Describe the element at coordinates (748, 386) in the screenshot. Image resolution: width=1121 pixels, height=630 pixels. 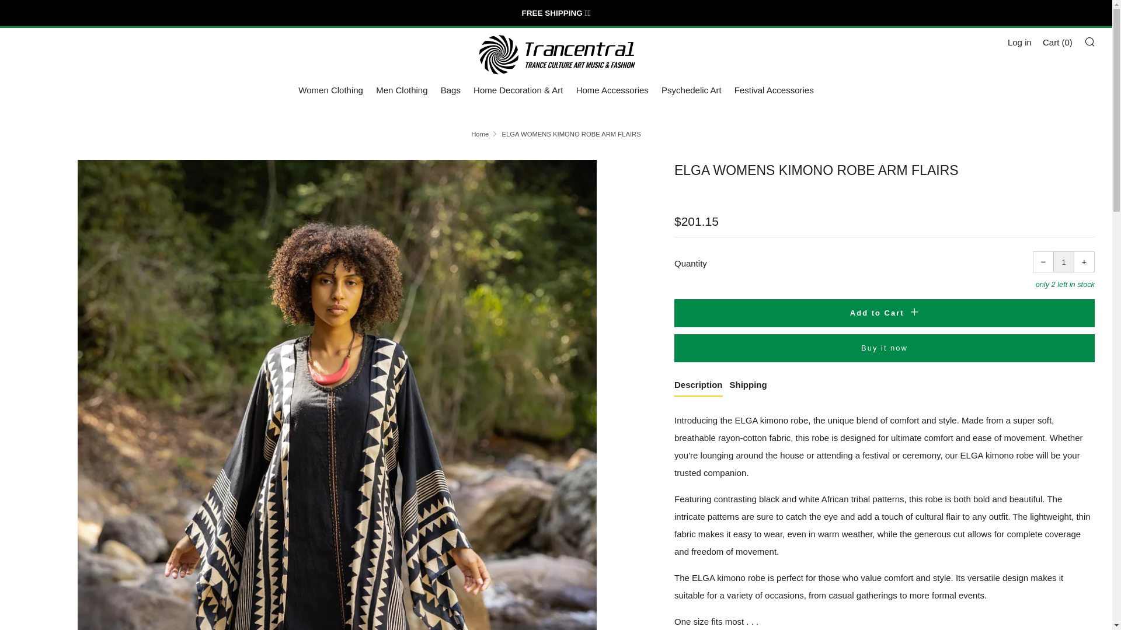
I see `Shipping` at that location.